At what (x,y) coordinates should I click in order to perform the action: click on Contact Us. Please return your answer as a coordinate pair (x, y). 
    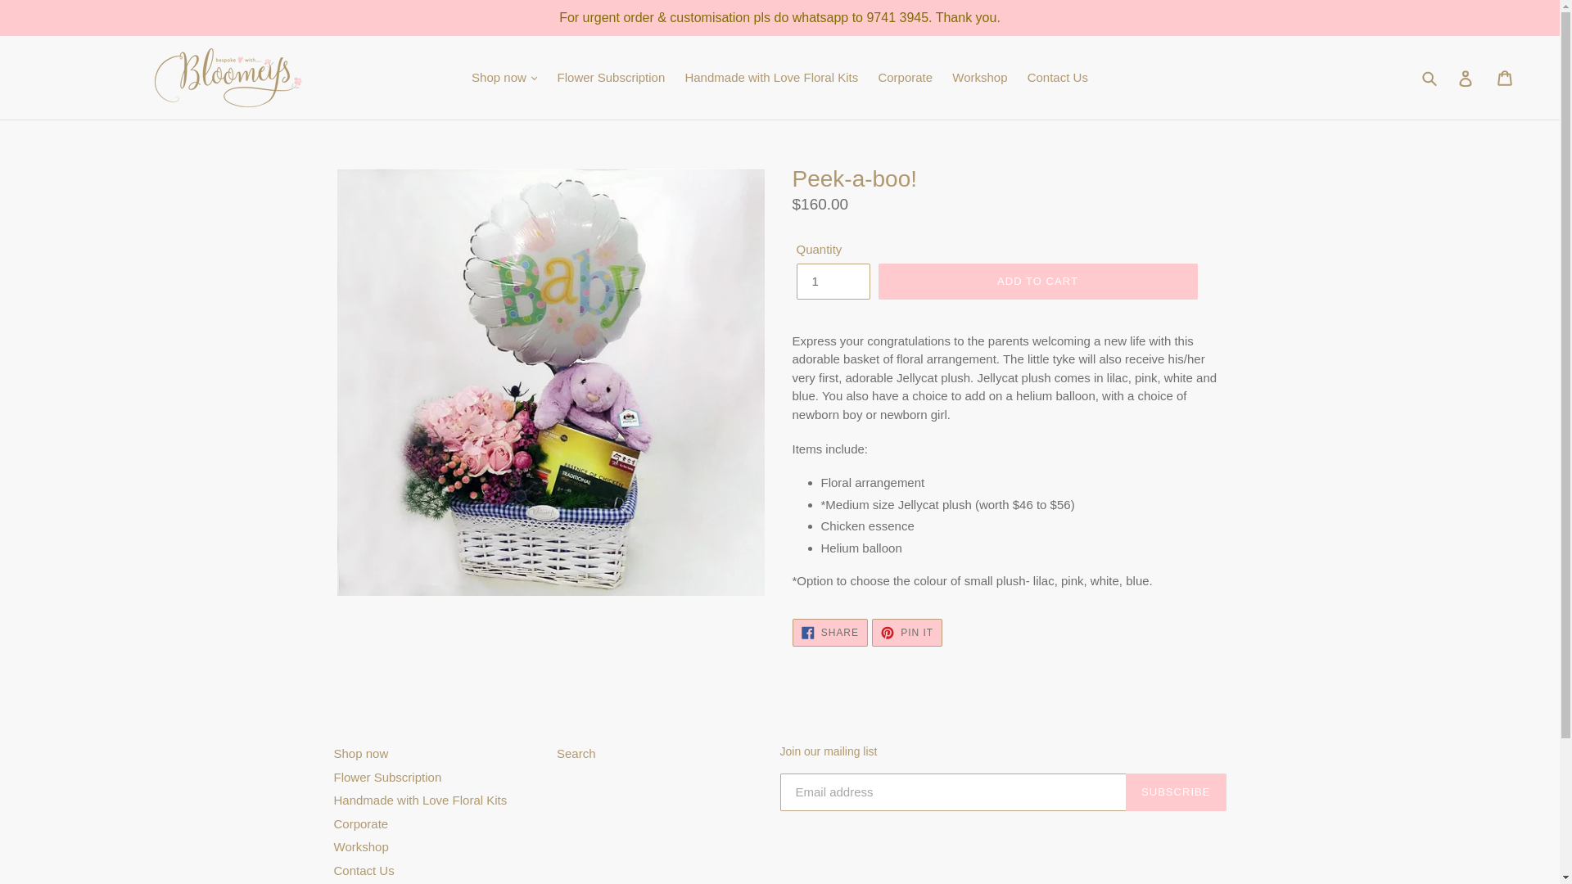
    Looking at the image, I should click on (1057, 79).